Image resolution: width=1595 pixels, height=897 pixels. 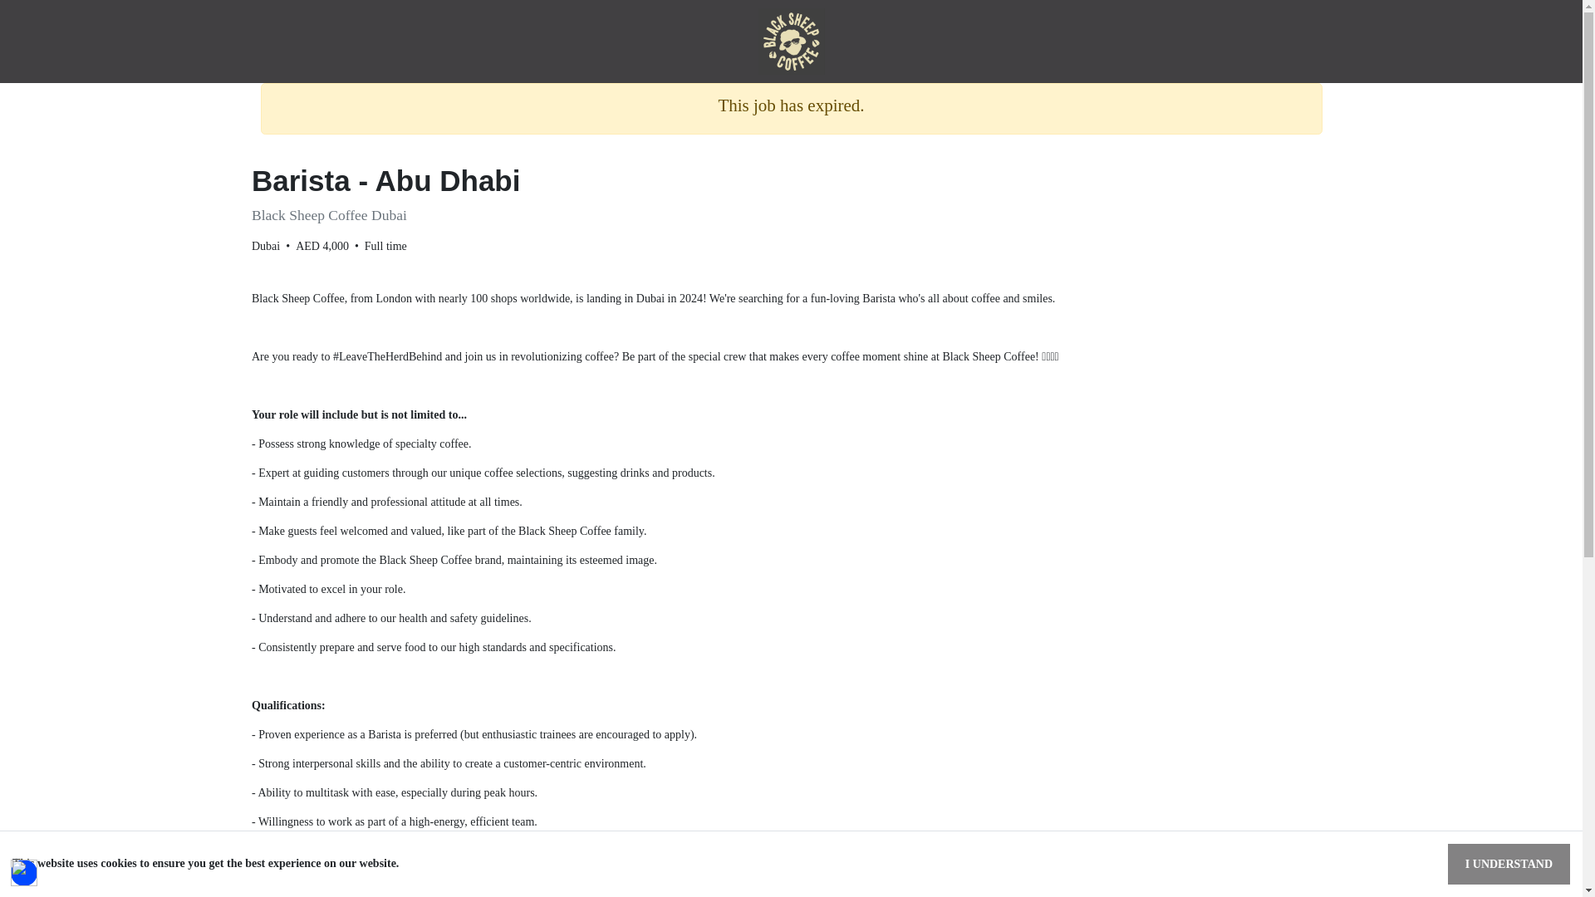 I want to click on I UNDERSTAND, so click(x=1509, y=864).